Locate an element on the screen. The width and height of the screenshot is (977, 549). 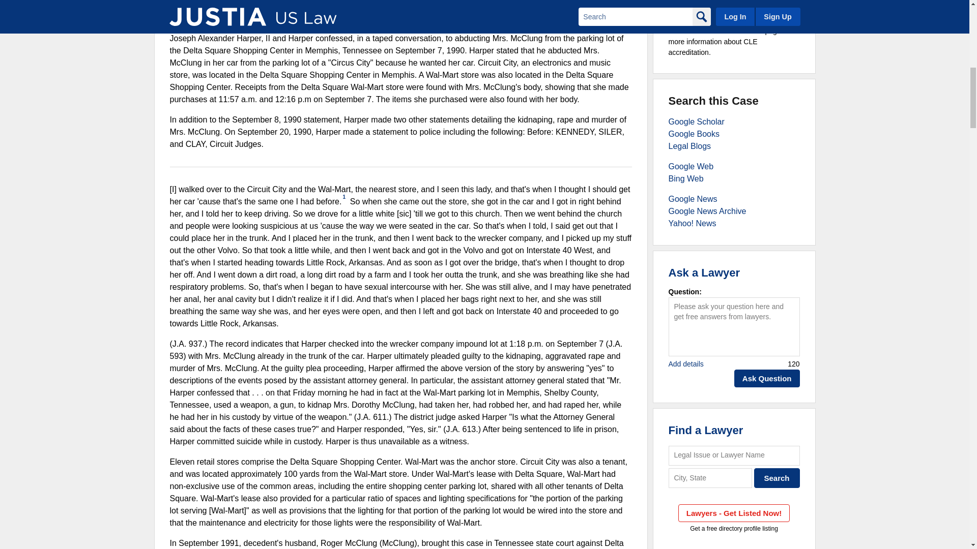
Law - Google News Archive is located at coordinates (707, 211).